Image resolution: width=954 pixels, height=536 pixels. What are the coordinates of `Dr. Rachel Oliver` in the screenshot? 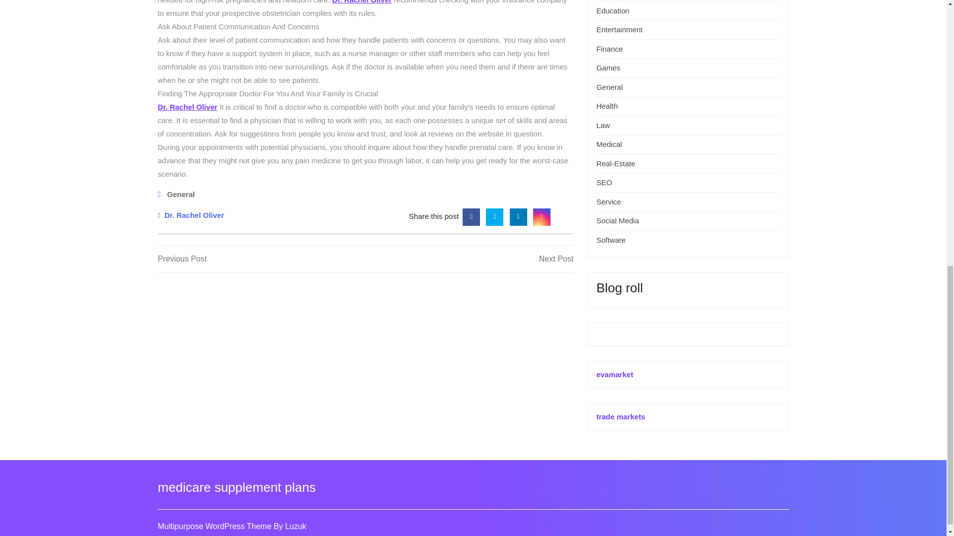 It's located at (194, 215).